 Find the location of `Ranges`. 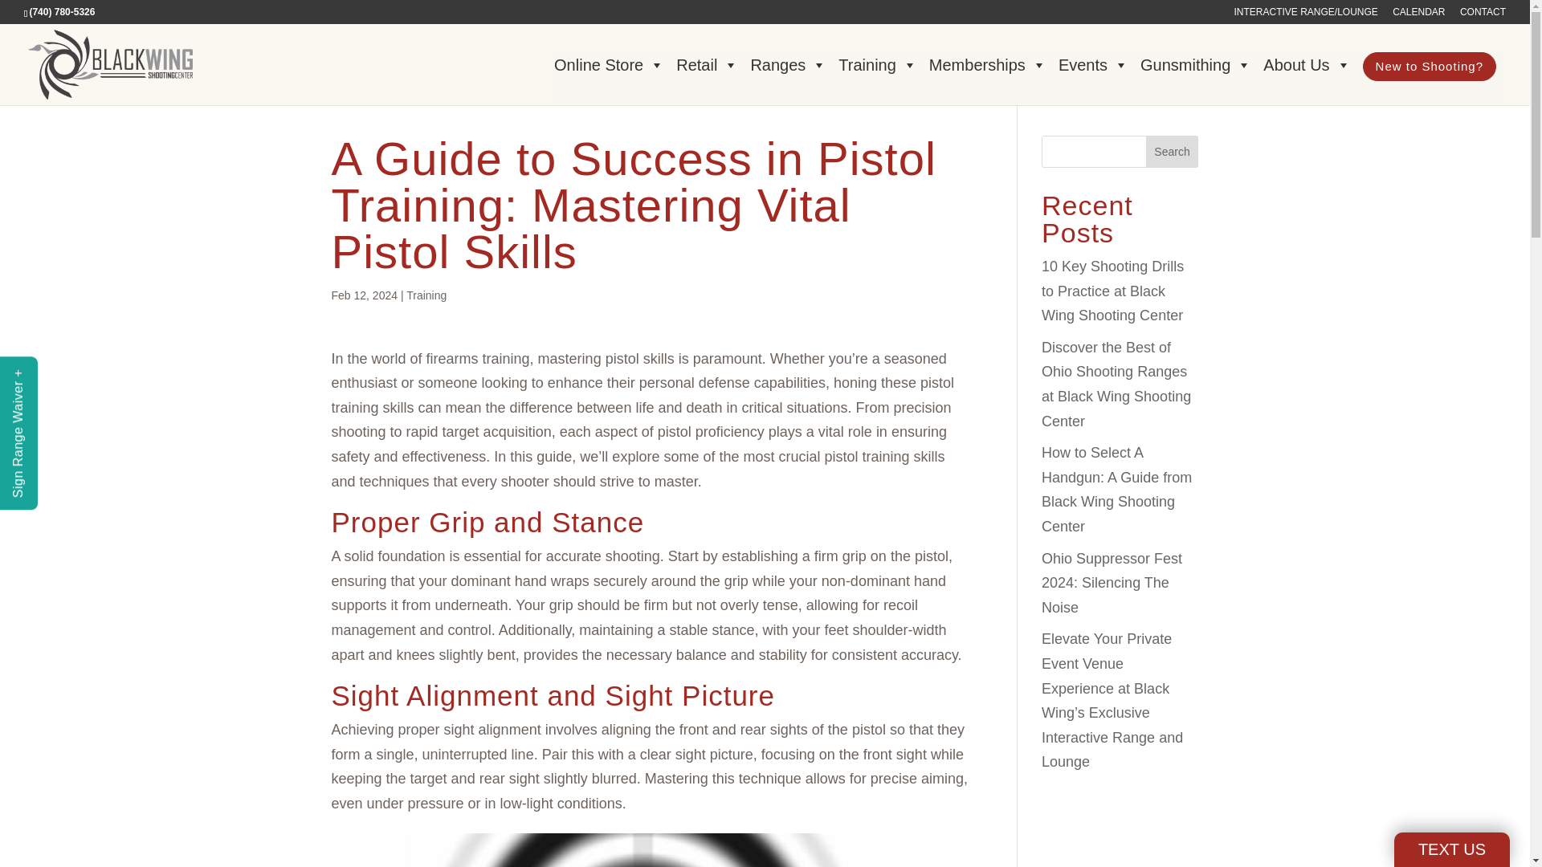

Ranges is located at coordinates (790, 64).